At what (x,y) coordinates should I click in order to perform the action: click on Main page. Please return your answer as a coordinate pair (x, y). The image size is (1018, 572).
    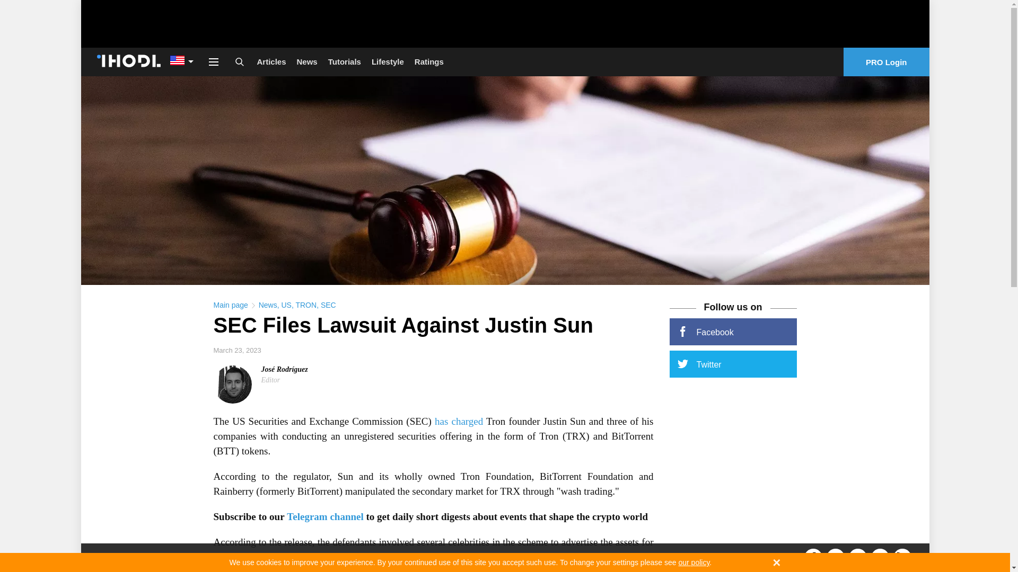
    Looking at the image, I should click on (230, 305).